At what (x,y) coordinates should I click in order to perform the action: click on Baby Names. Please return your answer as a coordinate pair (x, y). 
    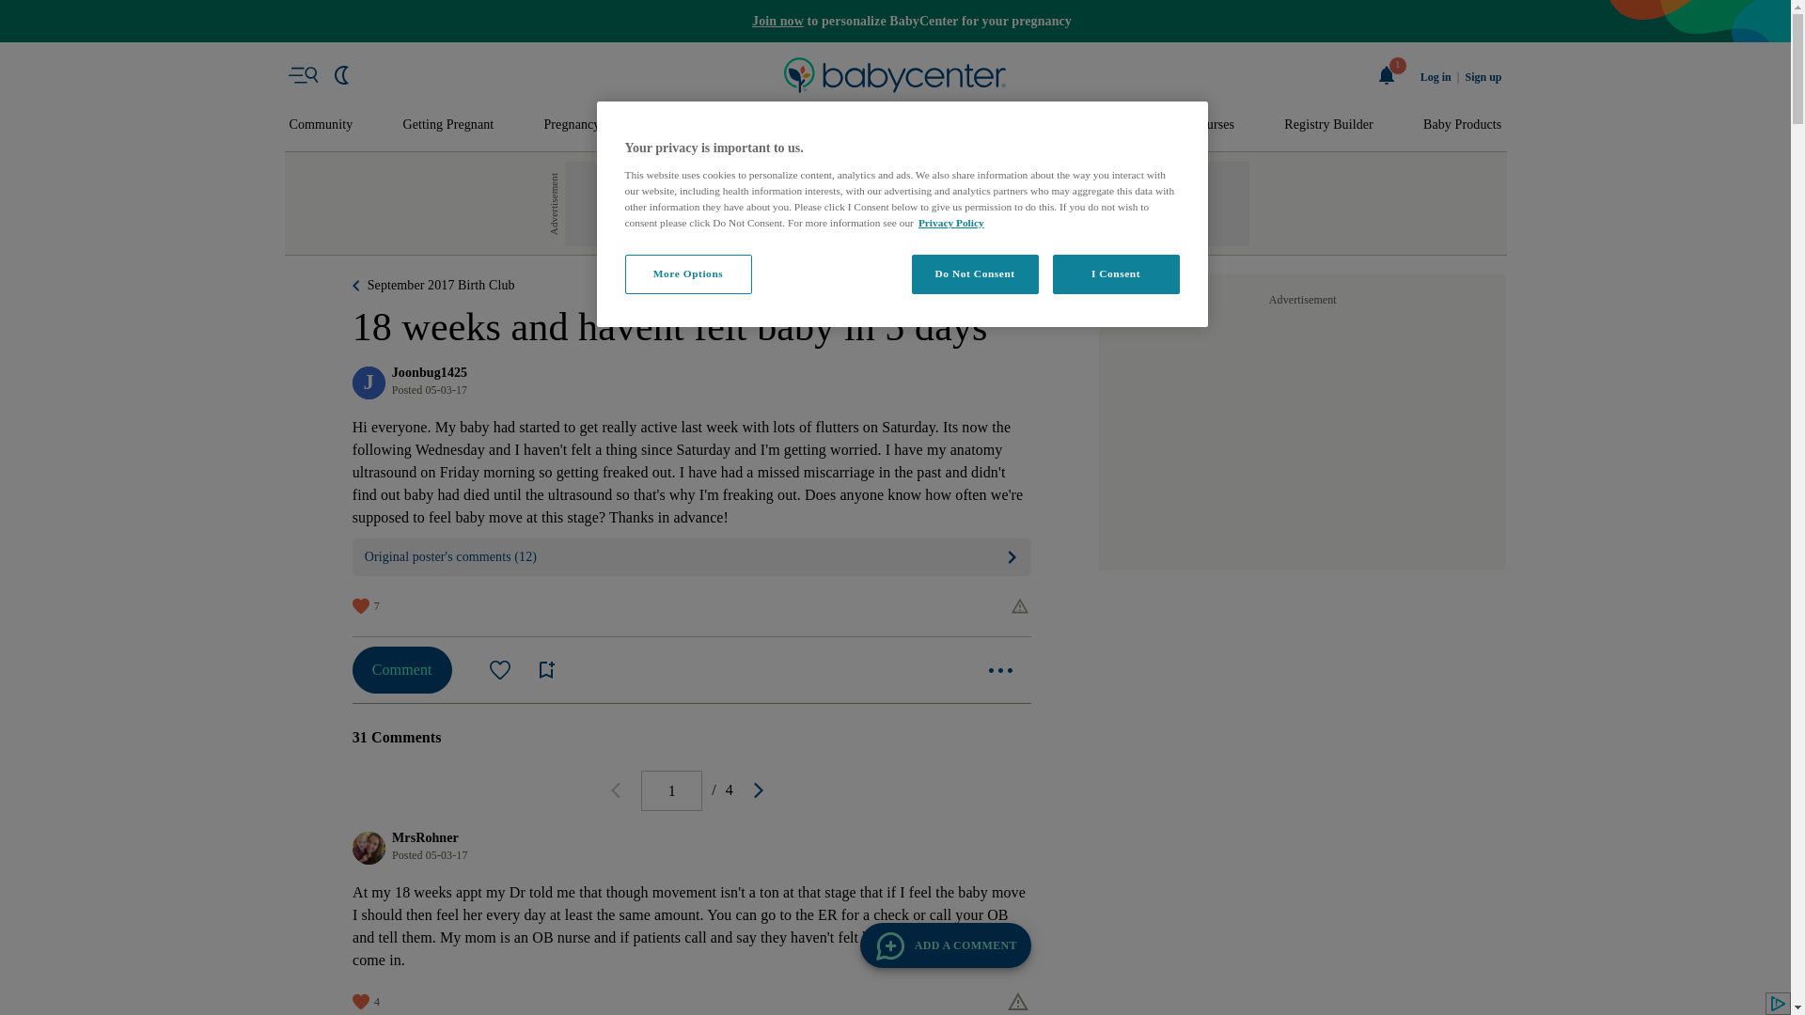
    Looking at the image, I should click on (684, 125).